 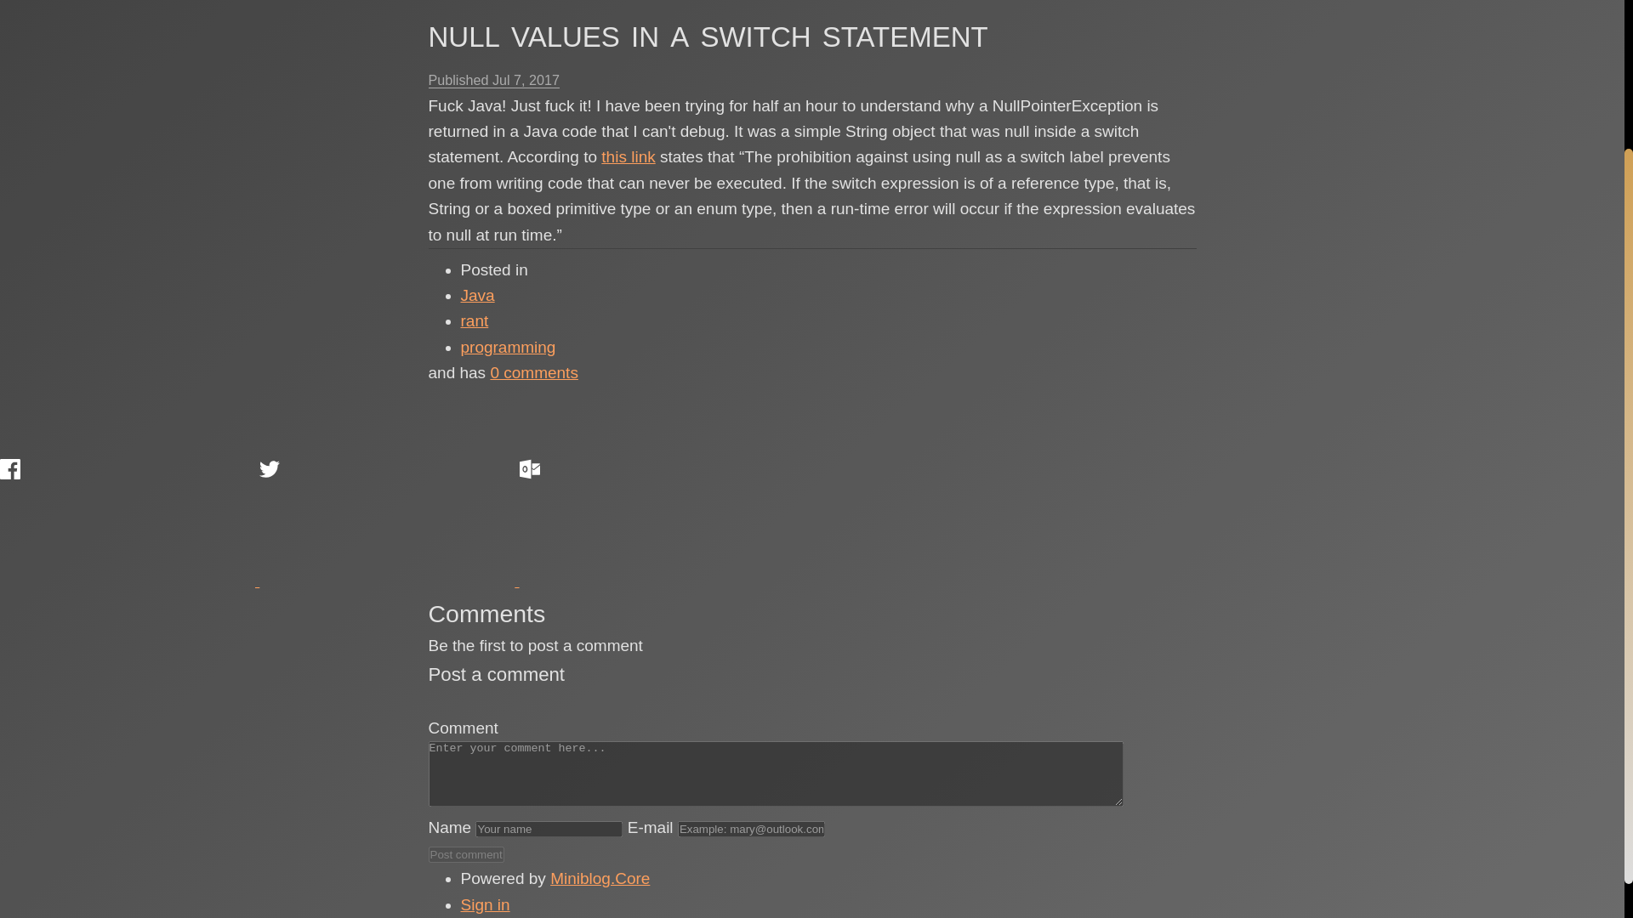 What do you see at coordinates (466, 854) in the screenshot?
I see `Post comment` at bounding box center [466, 854].